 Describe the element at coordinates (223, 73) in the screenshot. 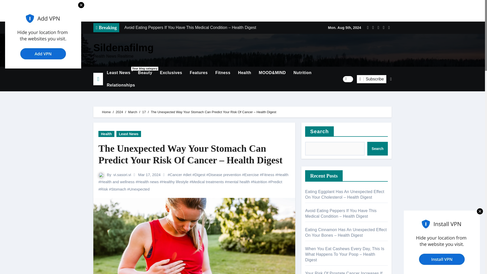

I see `Health` at that location.